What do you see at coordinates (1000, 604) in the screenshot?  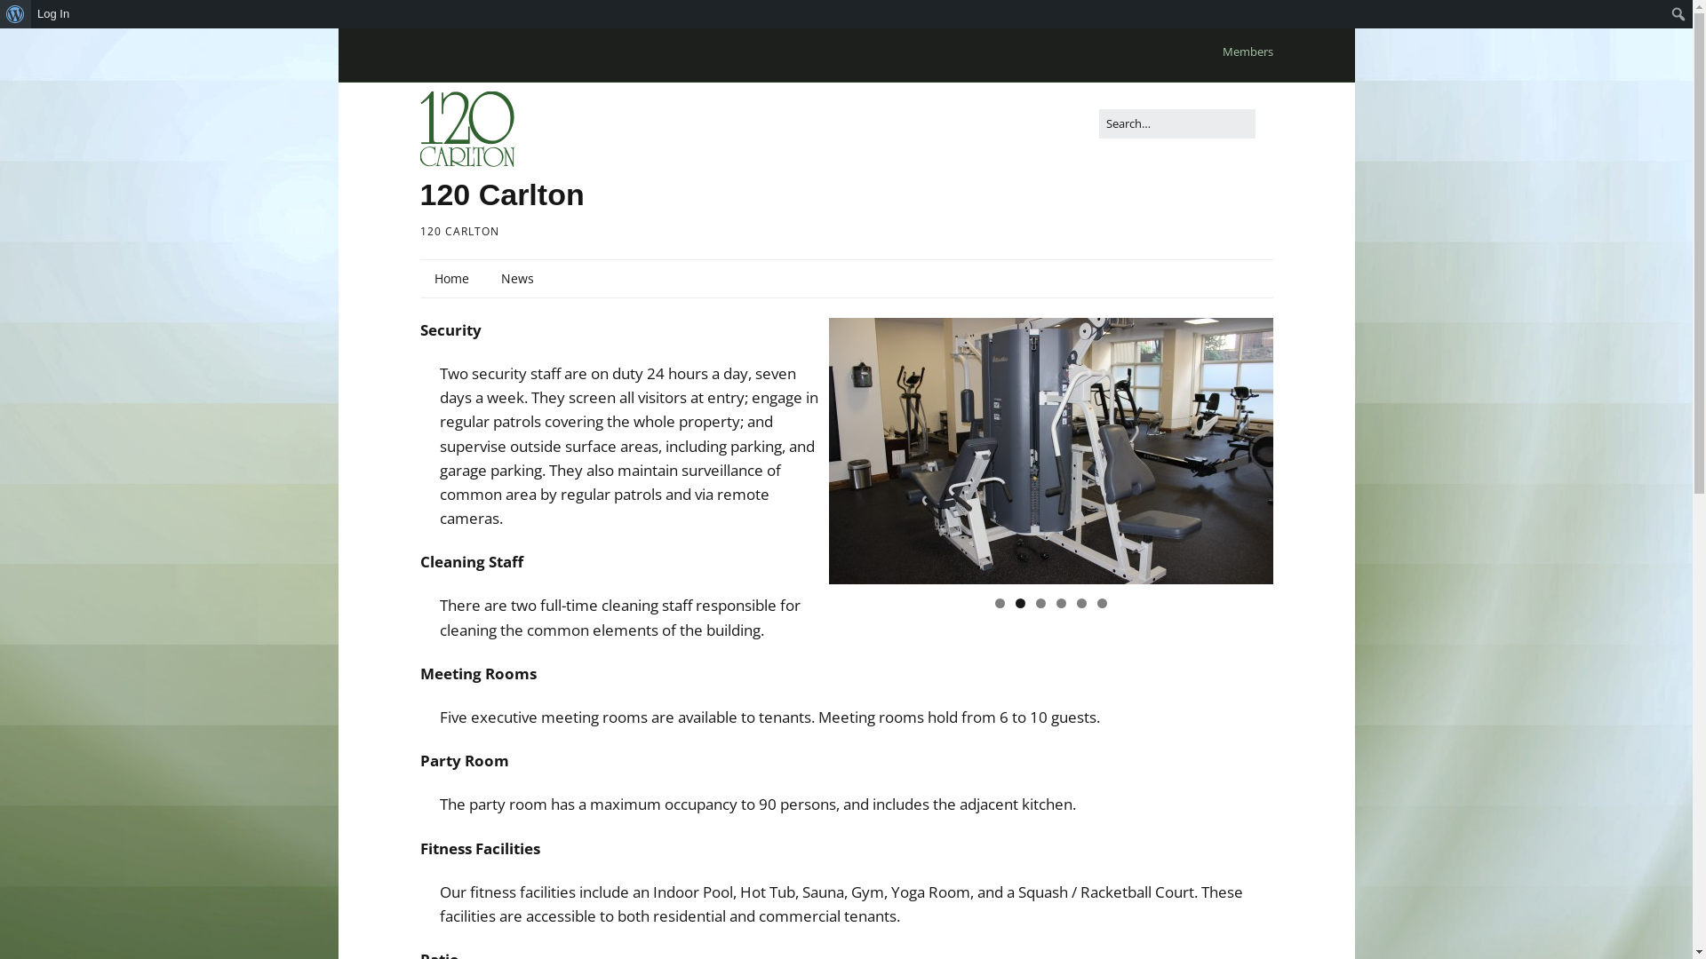 I see `1` at bounding box center [1000, 604].